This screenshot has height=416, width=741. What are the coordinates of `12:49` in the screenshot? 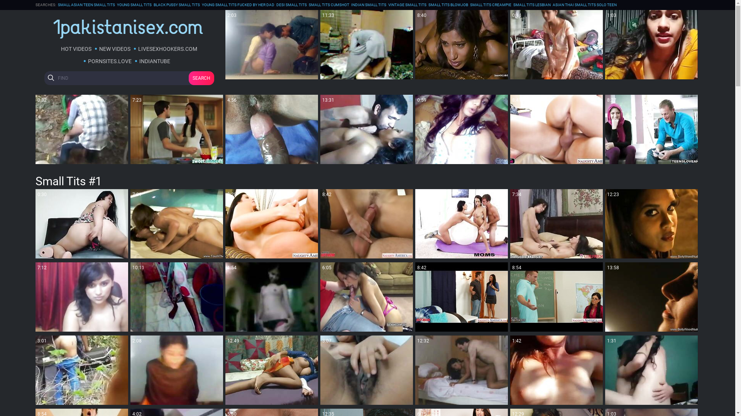 It's located at (272, 370).